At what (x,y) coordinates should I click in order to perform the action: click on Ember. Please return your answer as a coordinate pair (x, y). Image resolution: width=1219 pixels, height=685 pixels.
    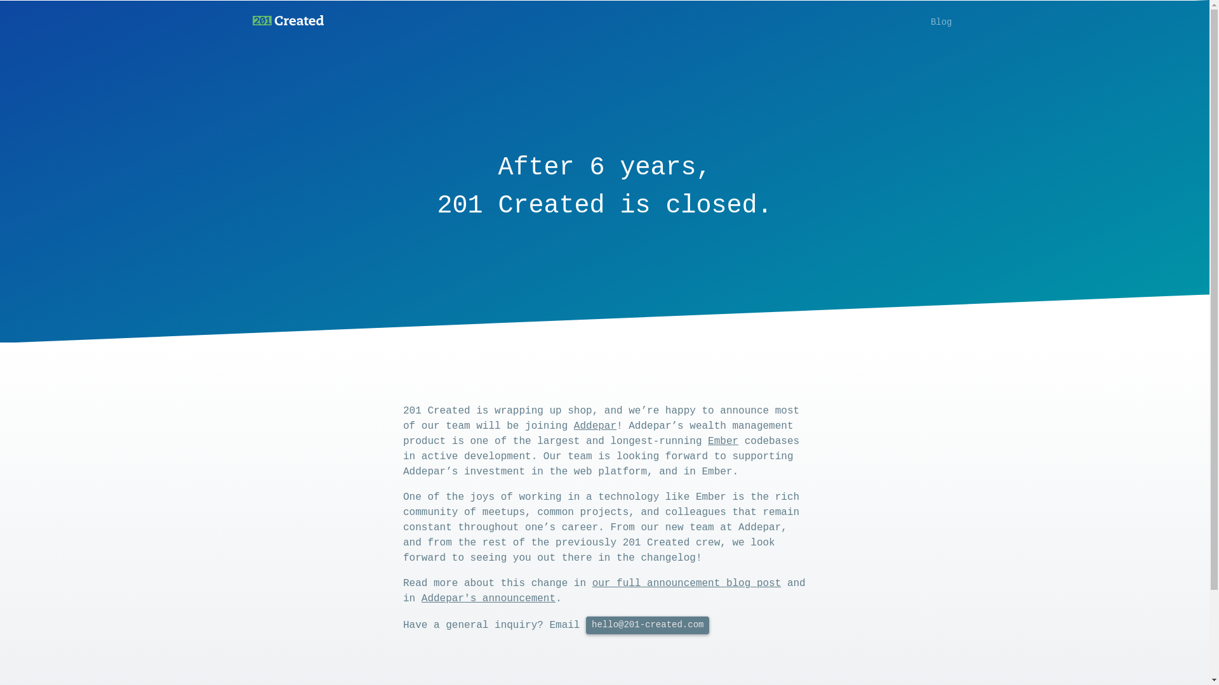
    Looking at the image, I should click on (723, 441).